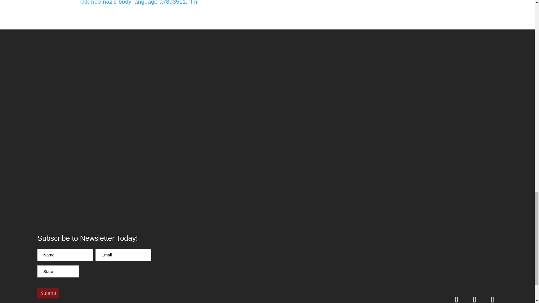  Describe the element at coordinates (373, 257) in the screenshot. I see `How to Spot a Liar Button` at that location.